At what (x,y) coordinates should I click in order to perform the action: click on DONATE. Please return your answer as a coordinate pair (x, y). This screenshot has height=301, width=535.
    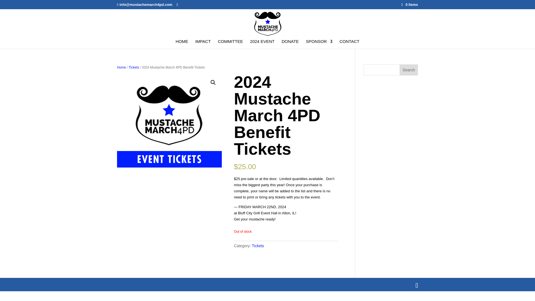
    Looking at the image, I should click on (290, 44).